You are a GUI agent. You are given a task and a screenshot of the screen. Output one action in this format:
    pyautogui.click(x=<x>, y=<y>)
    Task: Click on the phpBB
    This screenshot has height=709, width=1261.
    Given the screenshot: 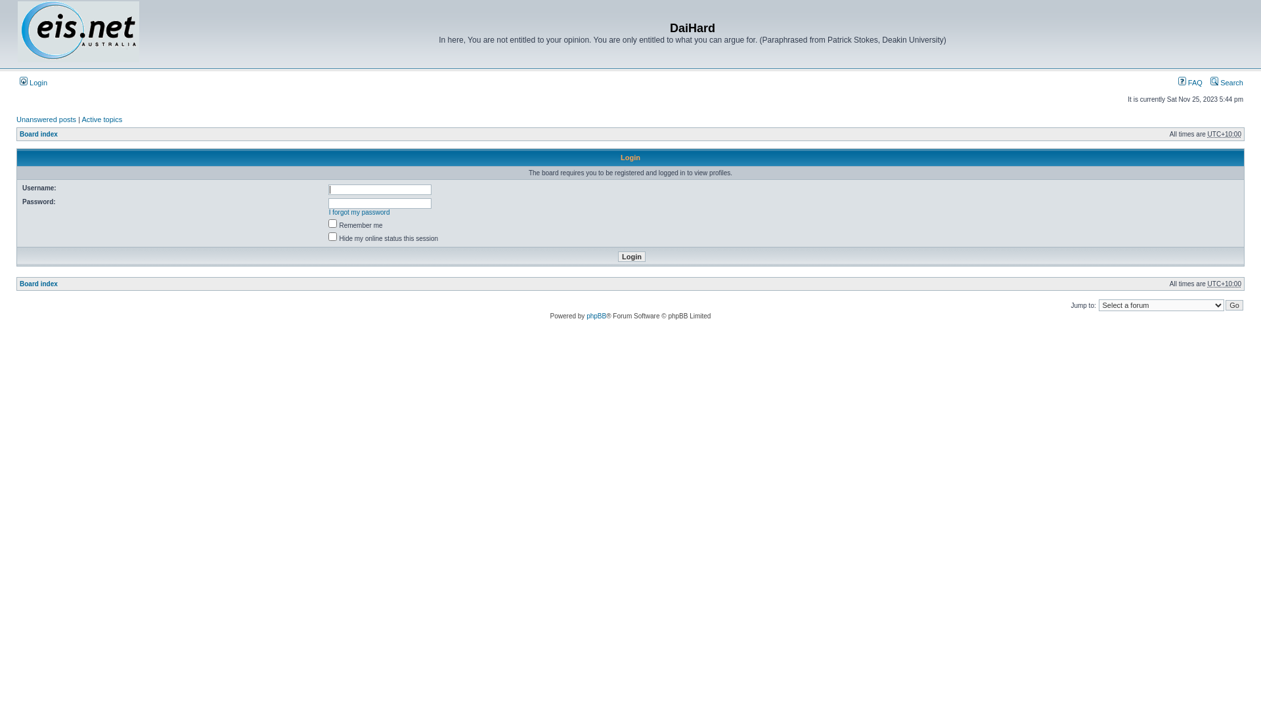 What is the action you would take?
    pyautogui.click(x=596, y=316)
    